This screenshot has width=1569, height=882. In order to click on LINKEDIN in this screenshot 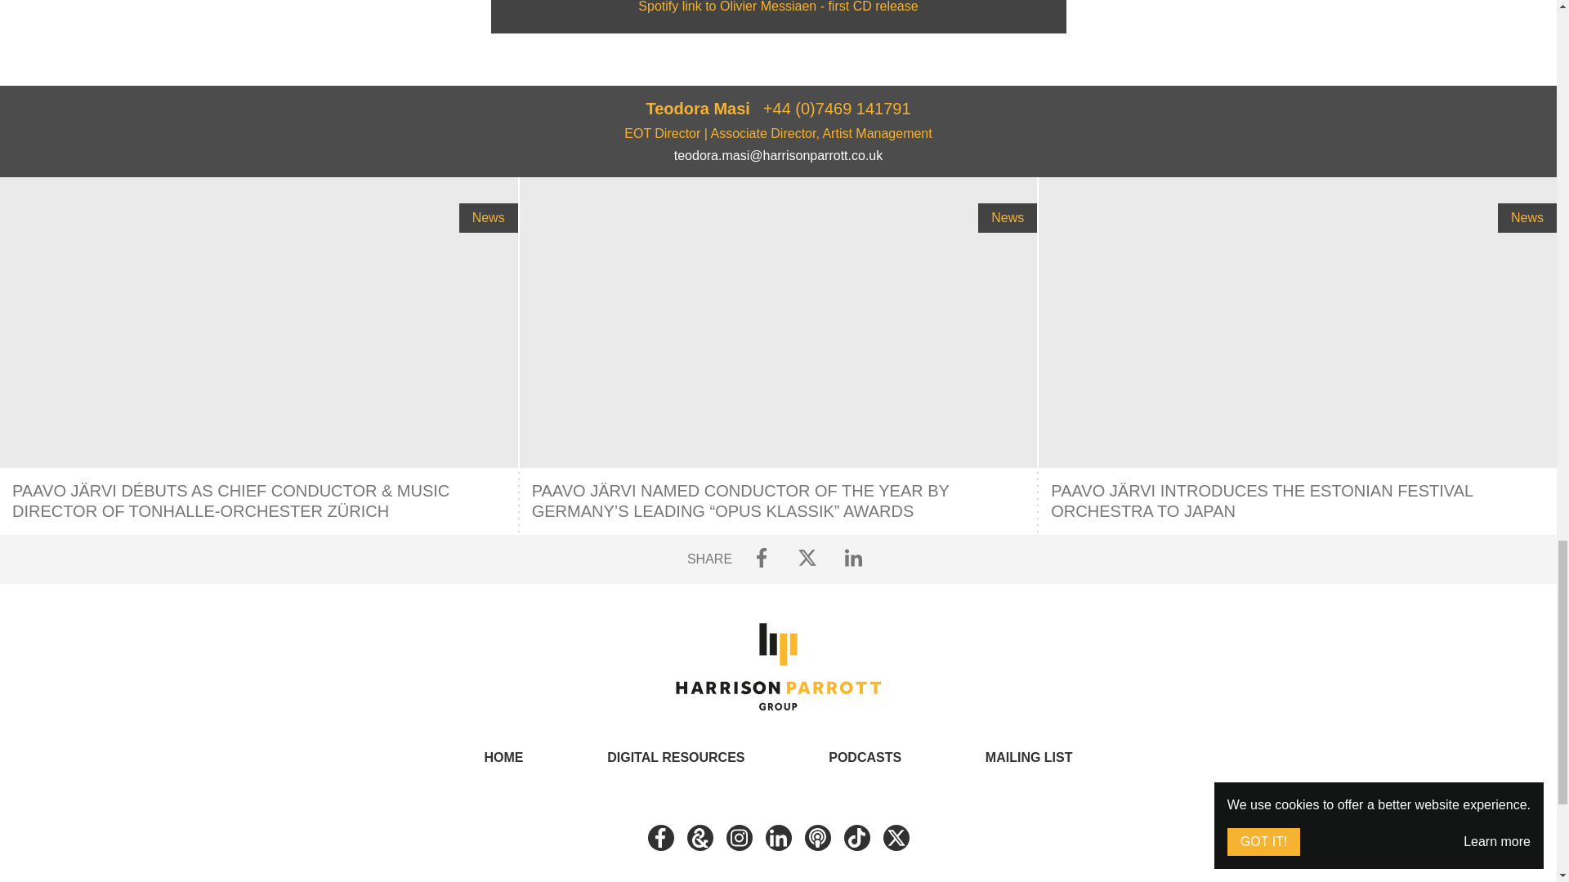, I will do `click(778, 838)`.